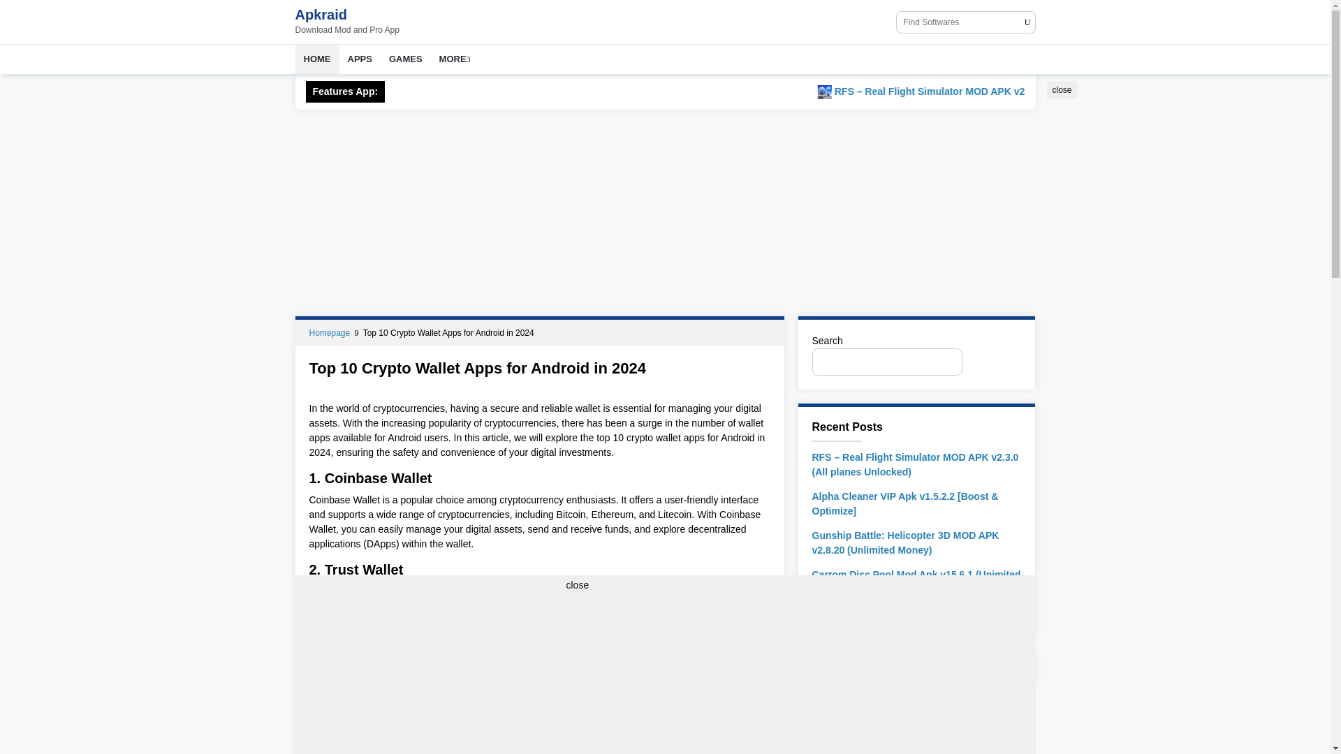 Image resolution: width=1341 pixels, height=754 pixels. I want to click on Download RFS   Real Flight Simulator MOD APK, so click(989, 92).